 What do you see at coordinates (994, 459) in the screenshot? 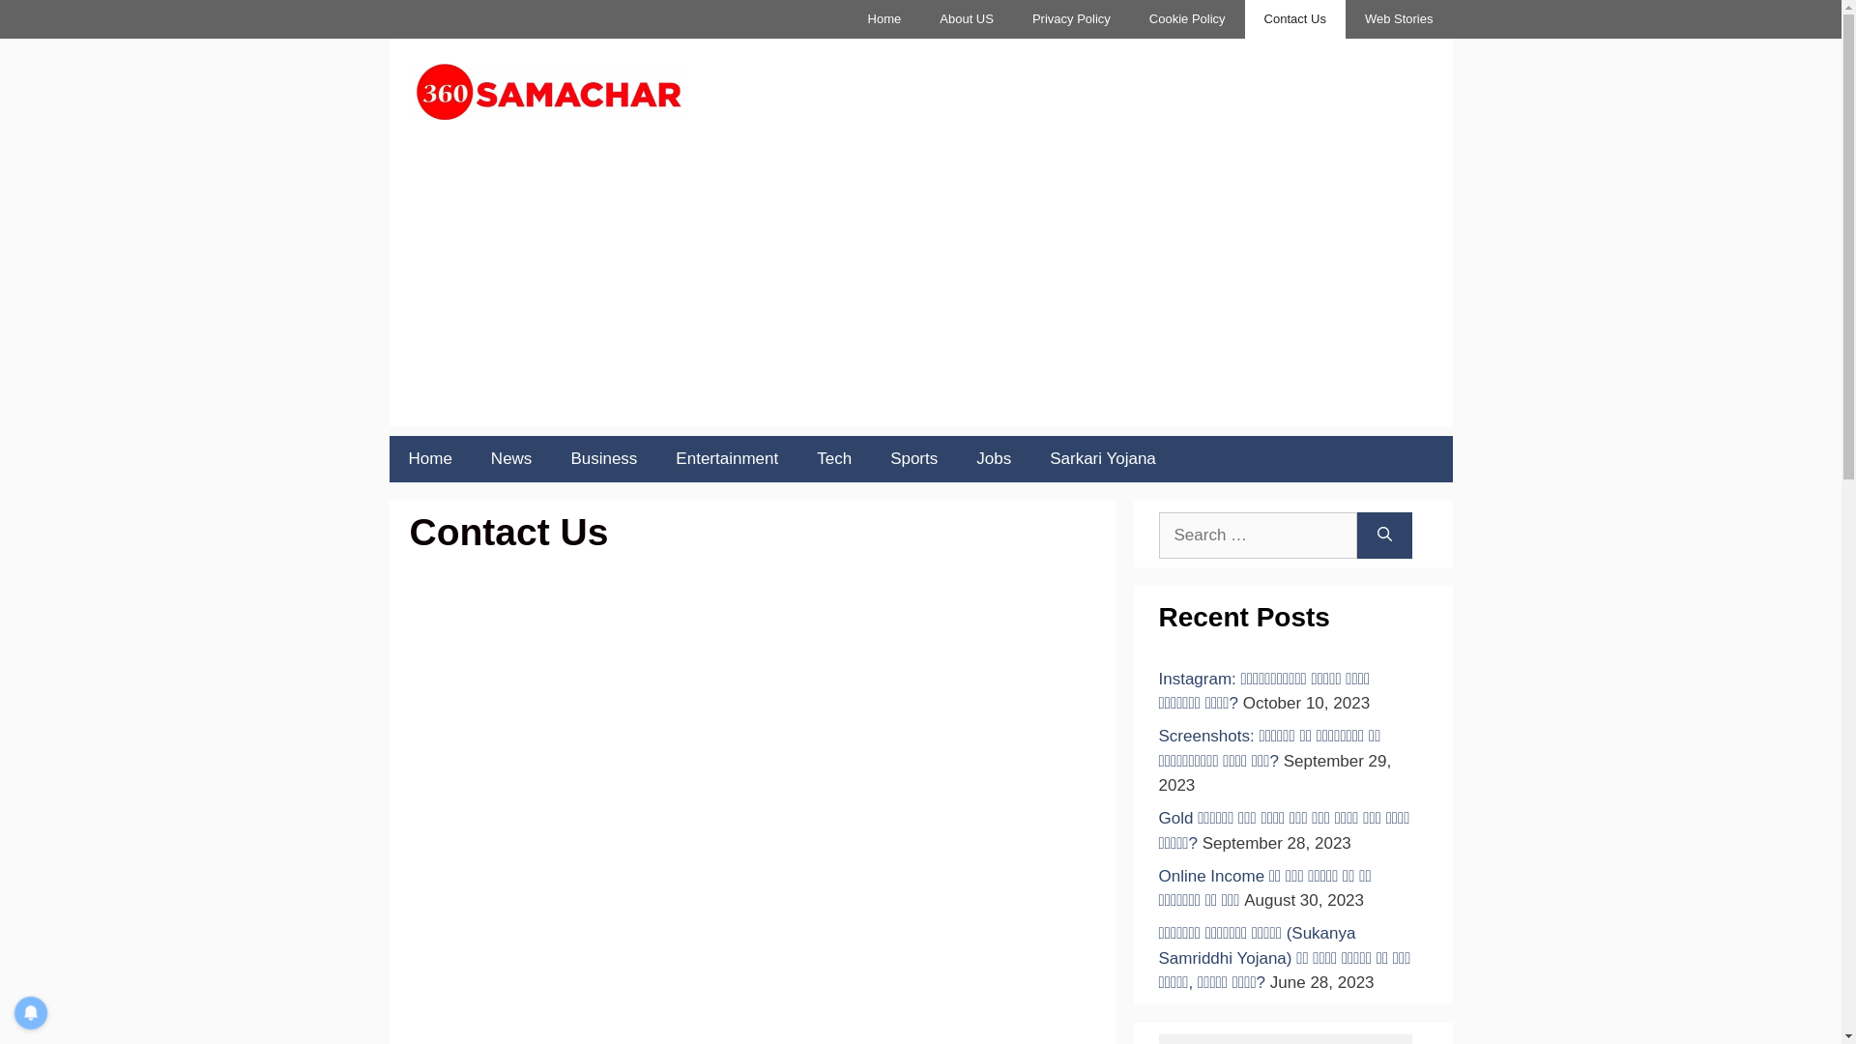
I see `Jobs` at bounding box center [994, 459].